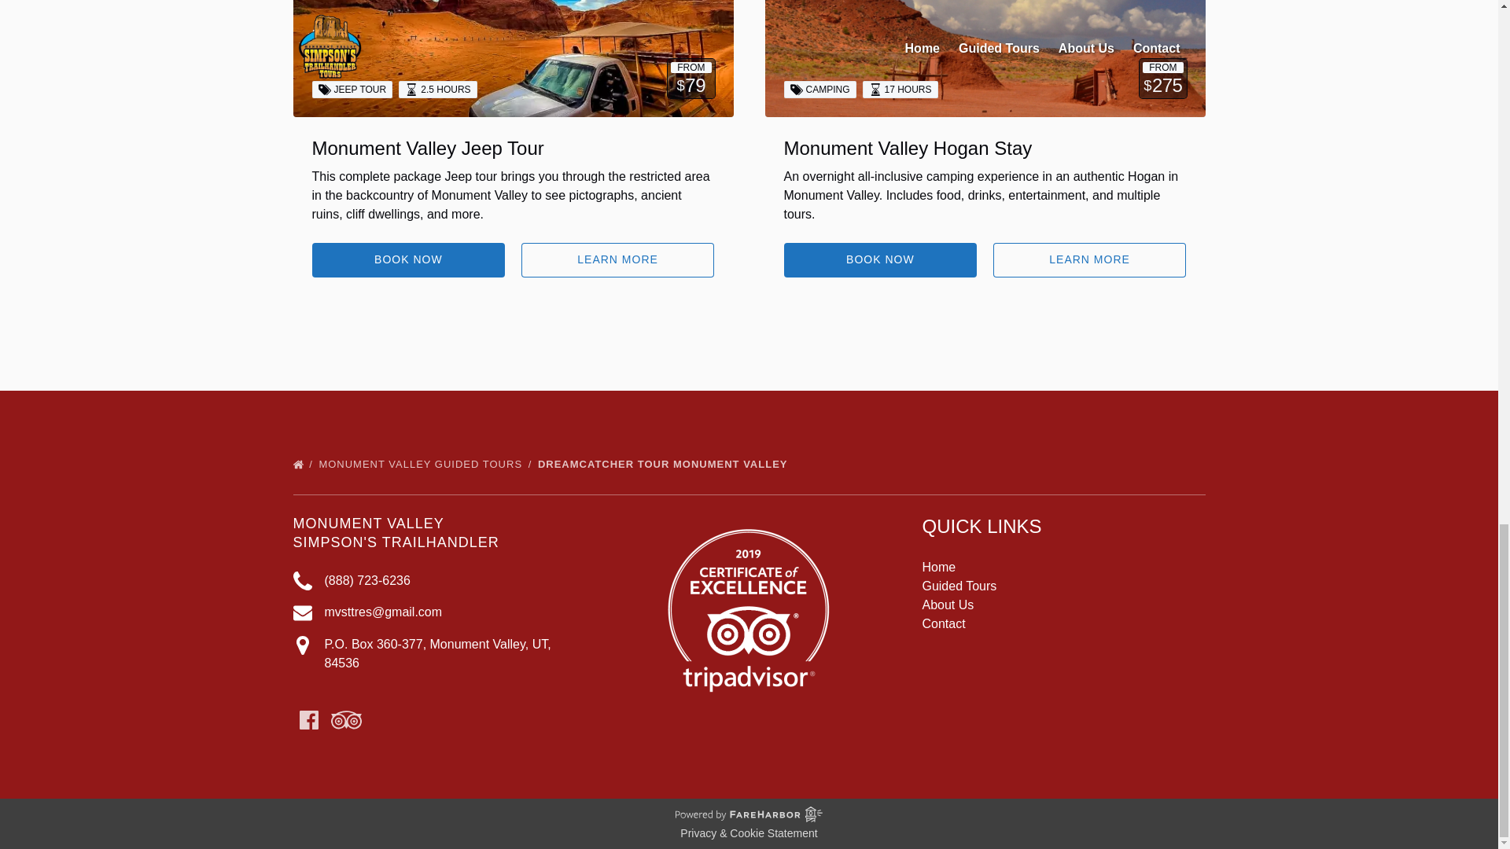 The width and height of the screenshot is (1510, 849). What do you see at coordinates (426, 464) in the screenshot?
I see `MONUMENT VALLEY GUIDED TOURS` at bounding box center [426, 464].